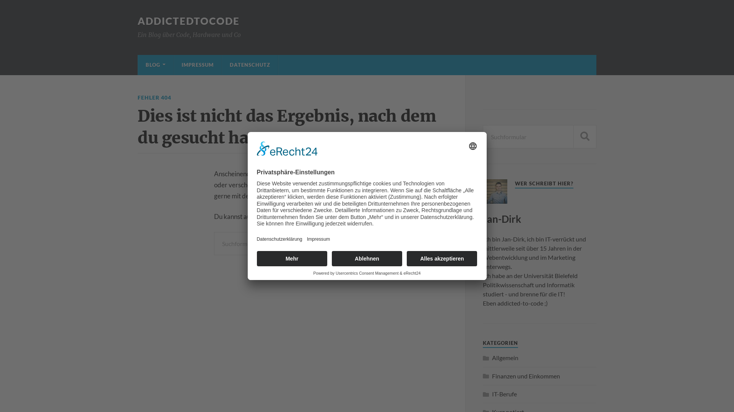 This screenshot has width=734, height=412. I want to click on IMPRESSUM, so click(198, 65).